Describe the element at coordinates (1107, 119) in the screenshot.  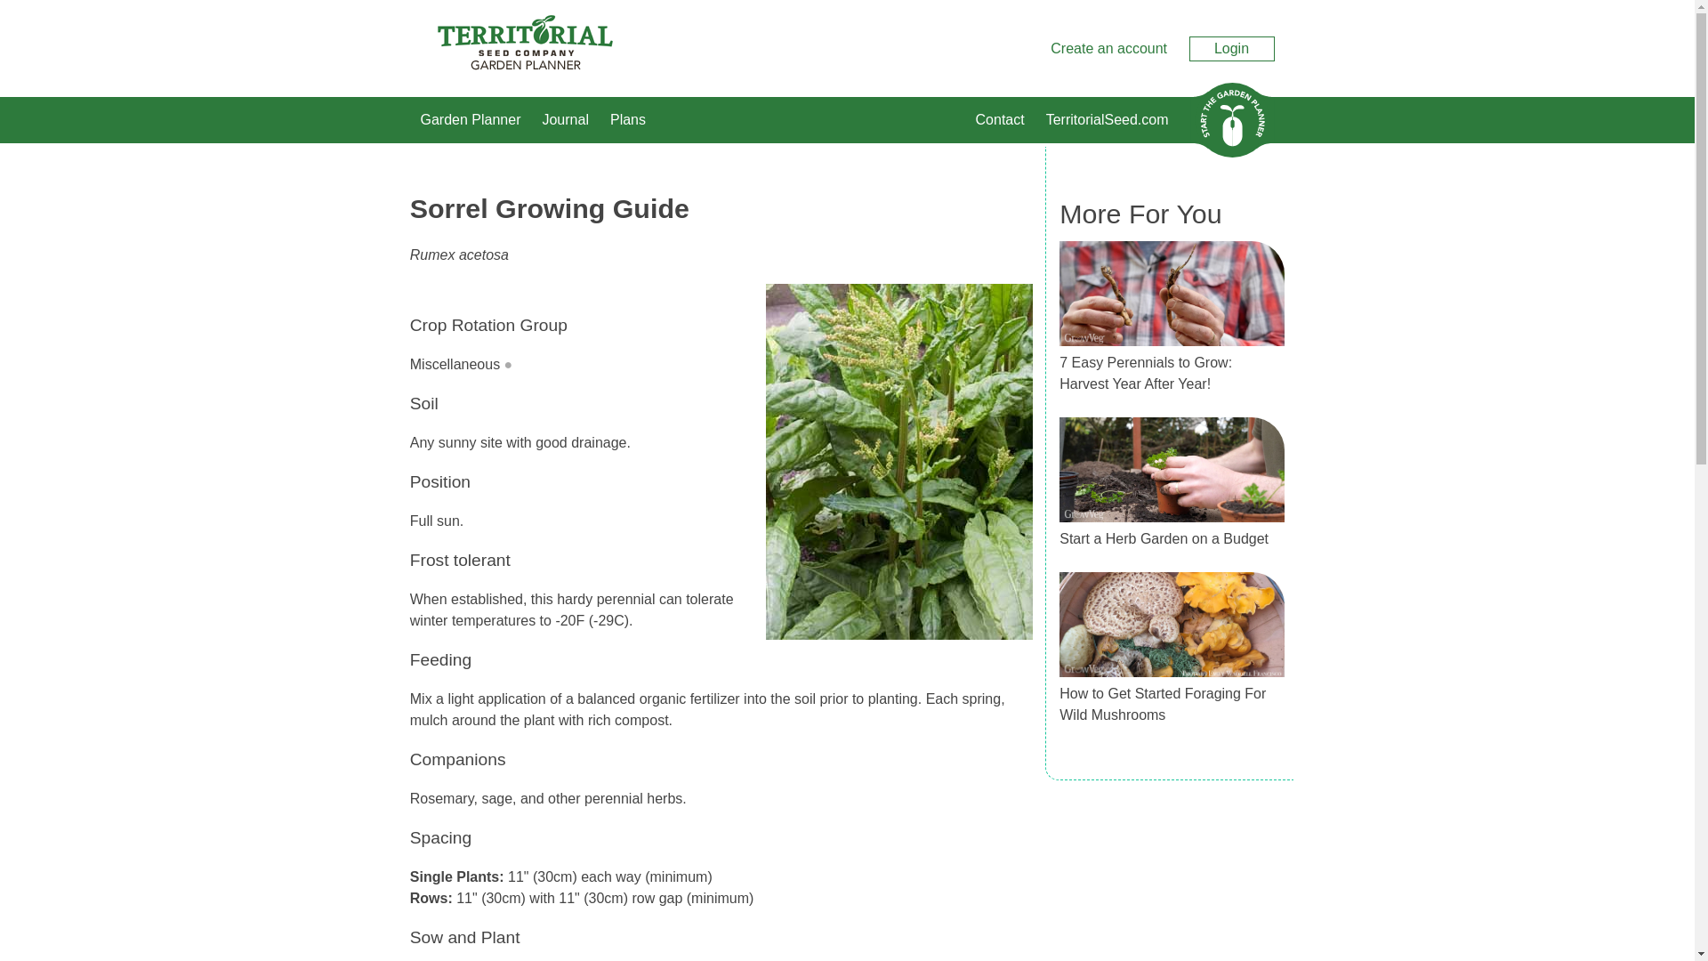
I see `TerritorialSeed.com` at that location.